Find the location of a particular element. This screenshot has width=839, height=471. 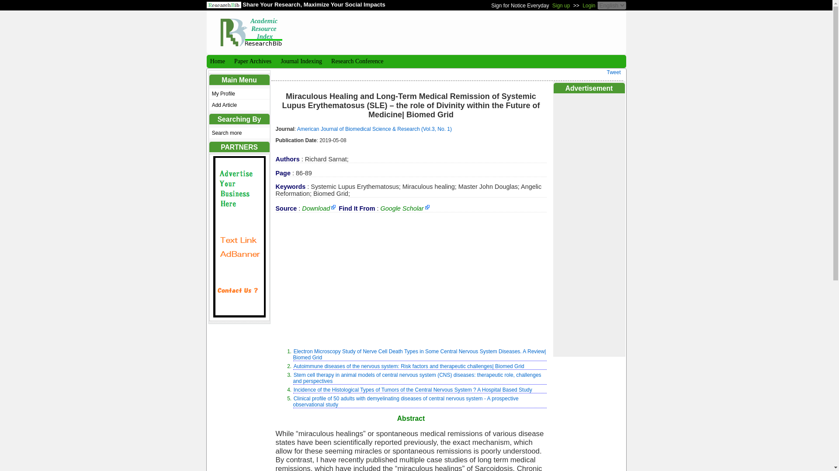

Research Conference is located at coordinates (357, 61).